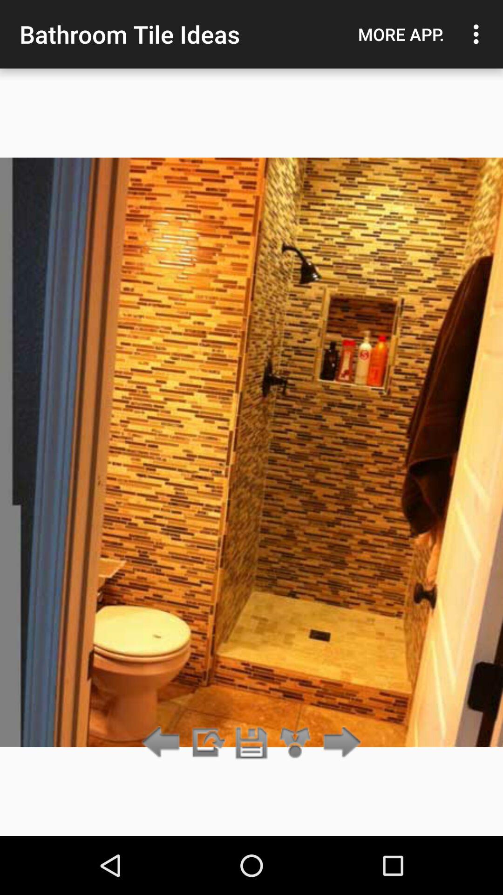 The width and height of the screenshot is (503, 895). I want to click on go back, so click(163, 743).